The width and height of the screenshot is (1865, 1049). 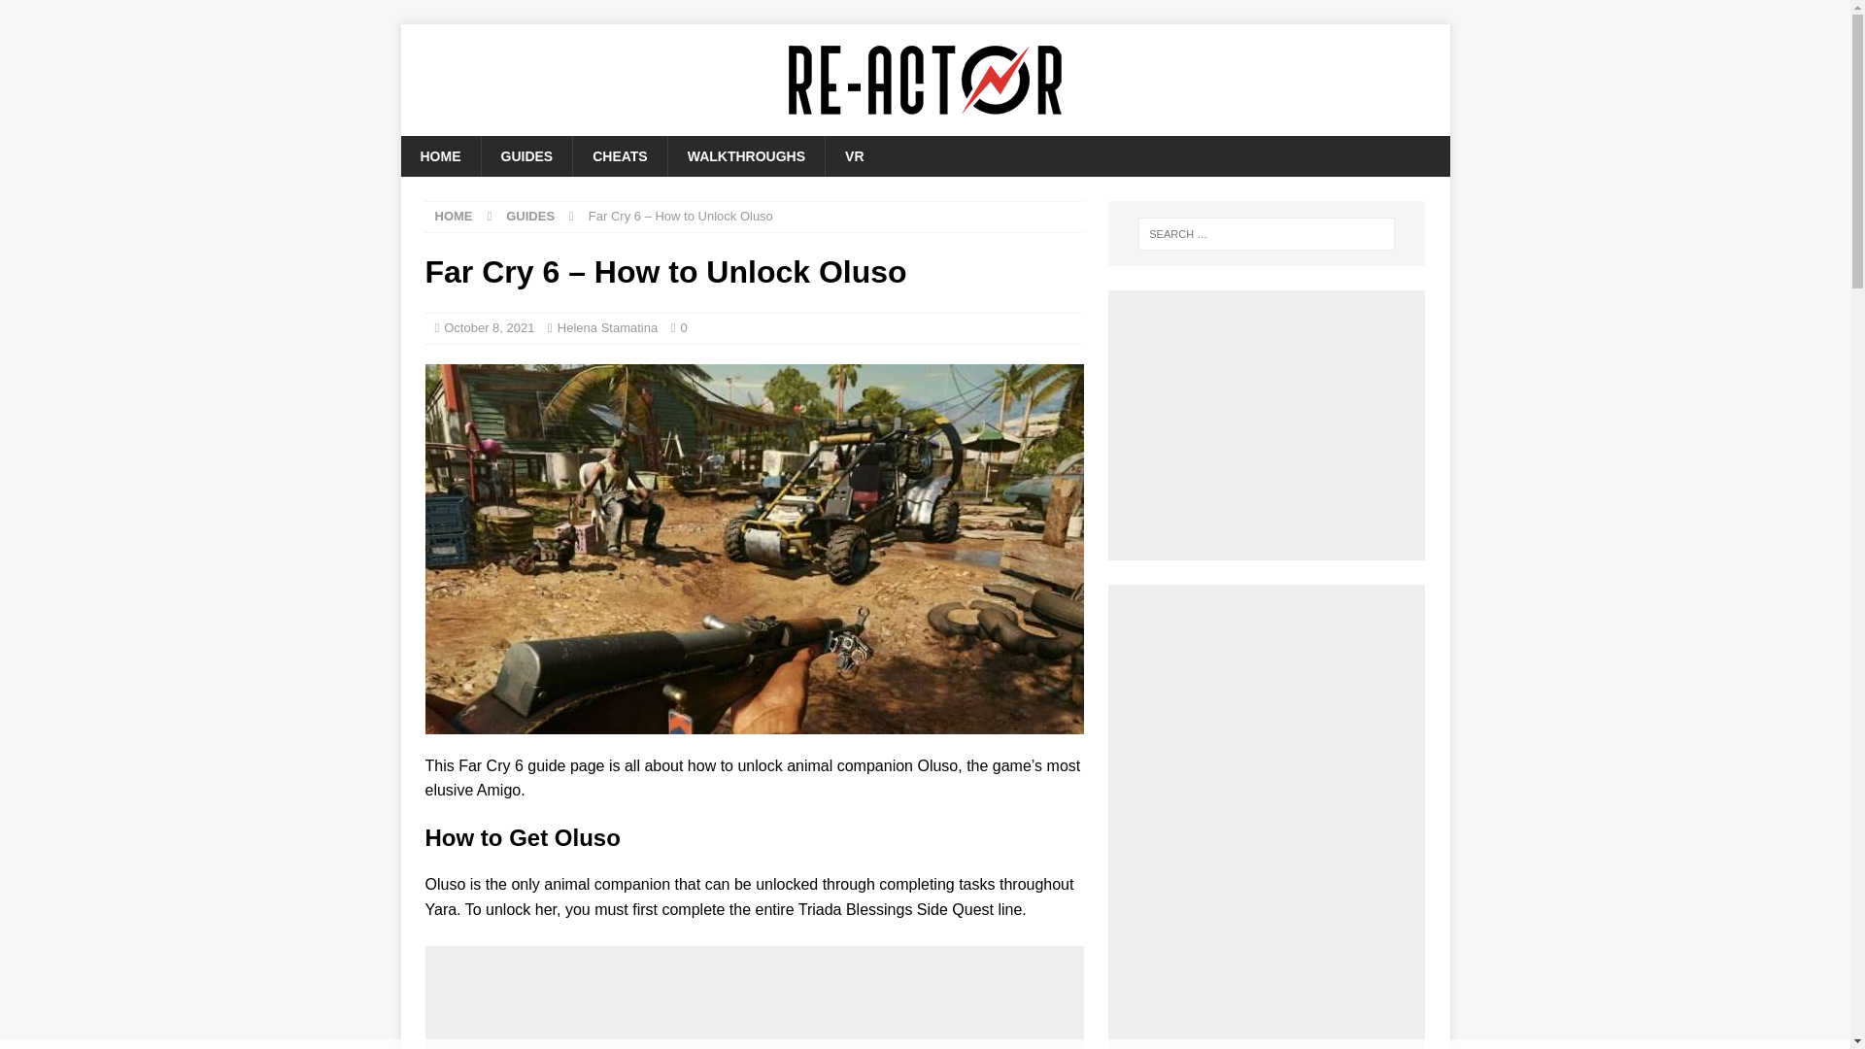 What do you see at coordinates (488, 327) in the screenshot?
I see `October 8, 2021` at bounding box center [488, 327].